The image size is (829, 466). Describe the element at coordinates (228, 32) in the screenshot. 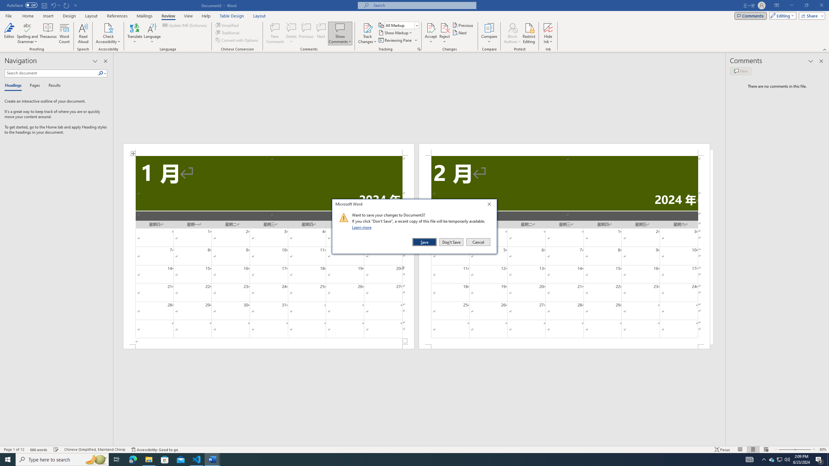

I see `Class: NetUIScrollBar` at that location.